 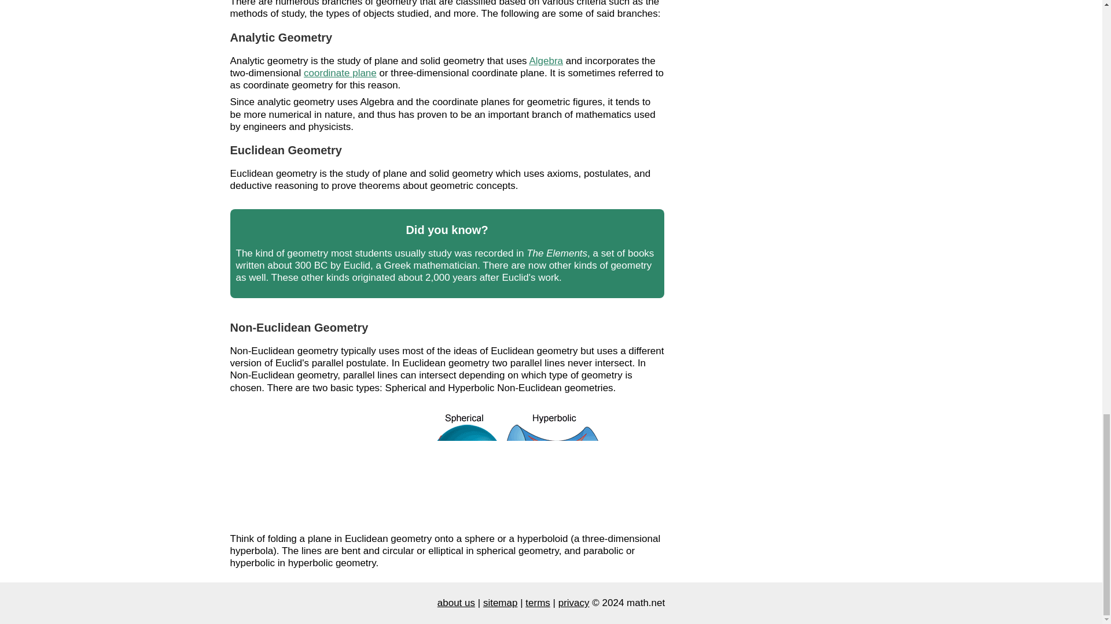 What do you see at coordinates (456, 603) in the screenshot?
I see `about us` at bounding box center [456, 603].